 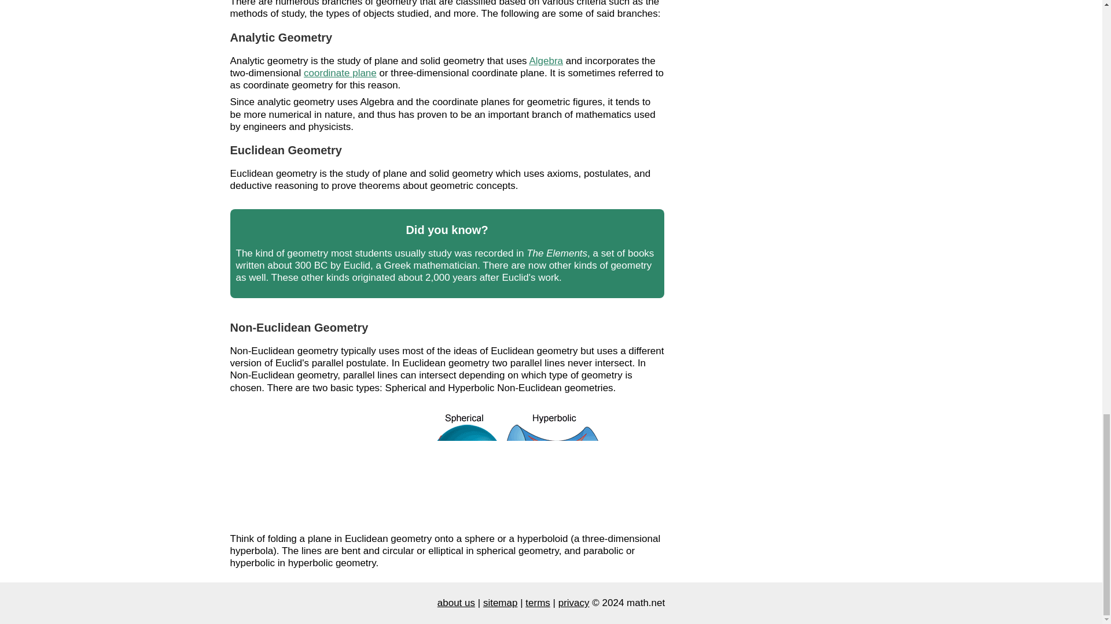 What do you see at coordinates (456, 603) in the screenshot?
I see `about us` at bounding box center [456, 603].